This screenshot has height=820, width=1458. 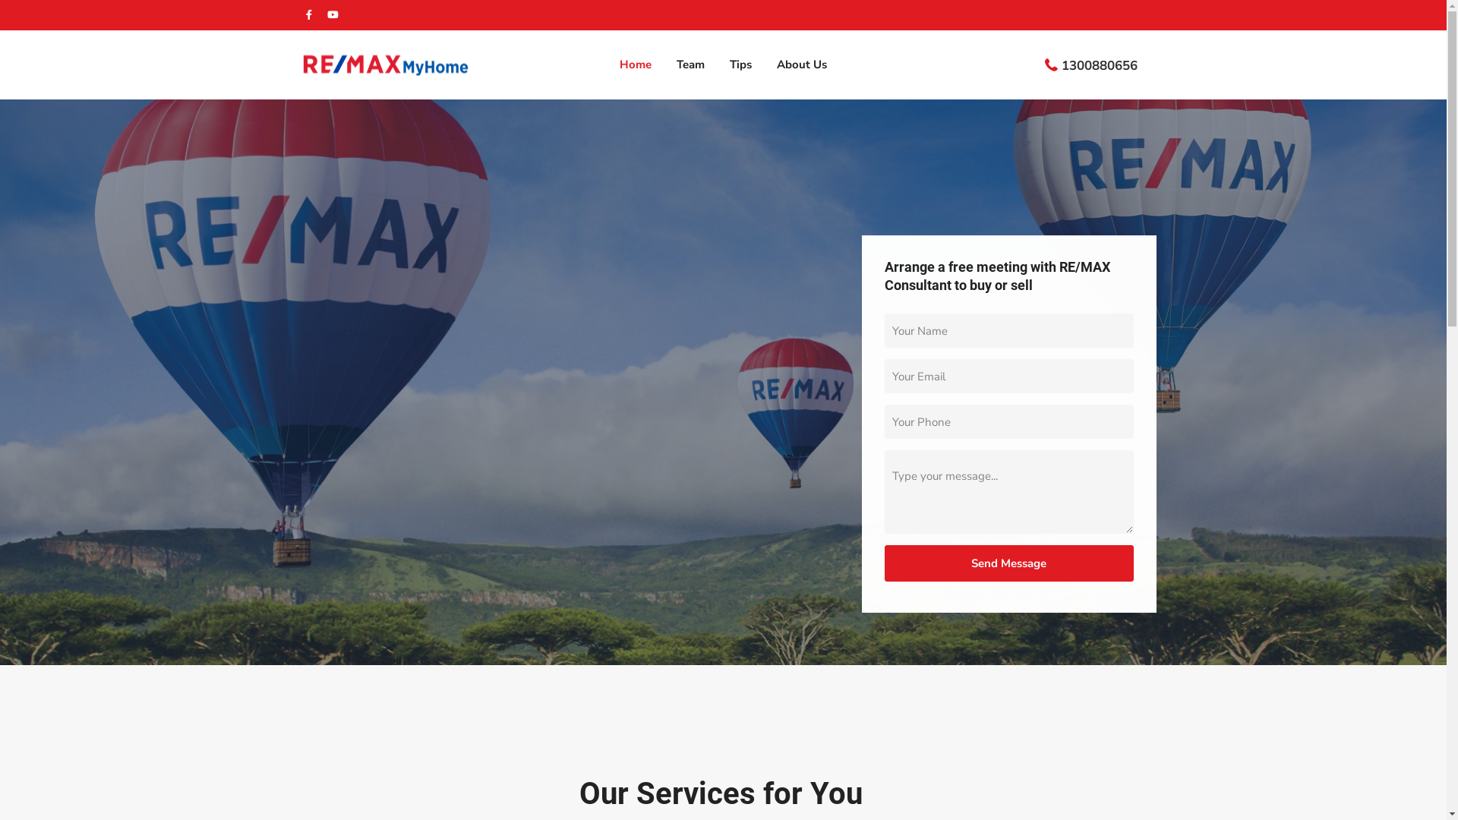 What do you see at coordinates (691, 65) in the screenshot?
I see `Team` at bounding box center [691, 65].